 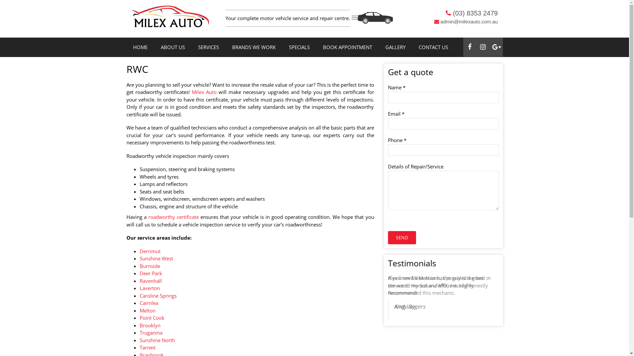 I want to click on Send, so click(x=402, y=238).